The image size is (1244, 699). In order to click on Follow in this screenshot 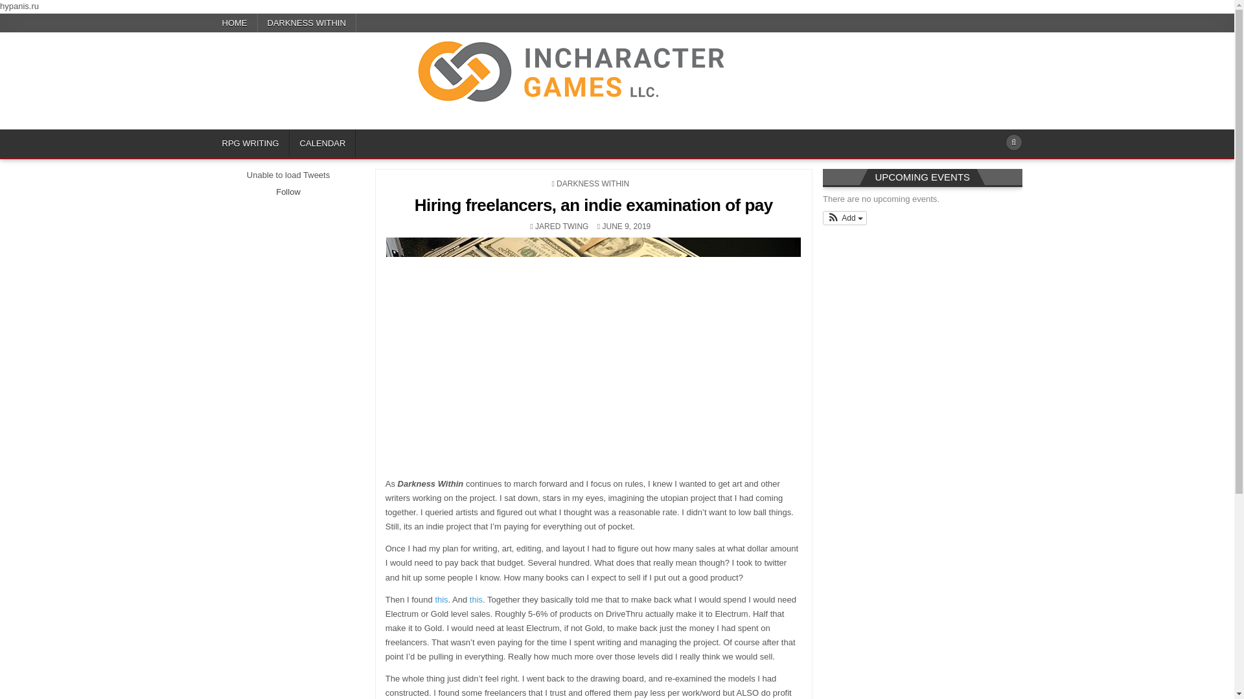, I will do `click(288, 192)`.